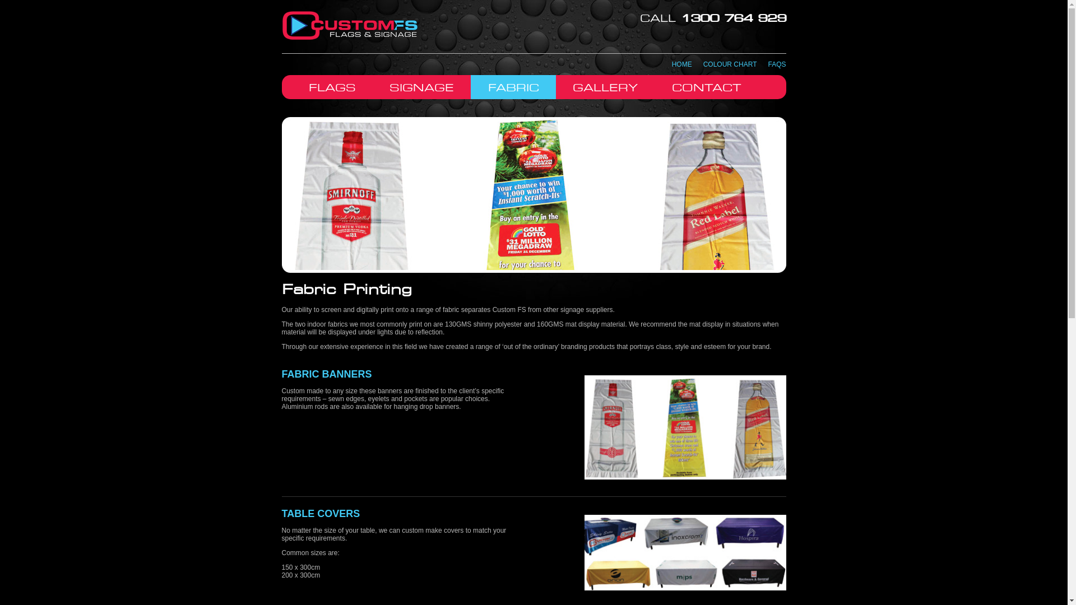 This screenshot has height=605, width=1076. I want to click on FABRIC, so click(513, 89).